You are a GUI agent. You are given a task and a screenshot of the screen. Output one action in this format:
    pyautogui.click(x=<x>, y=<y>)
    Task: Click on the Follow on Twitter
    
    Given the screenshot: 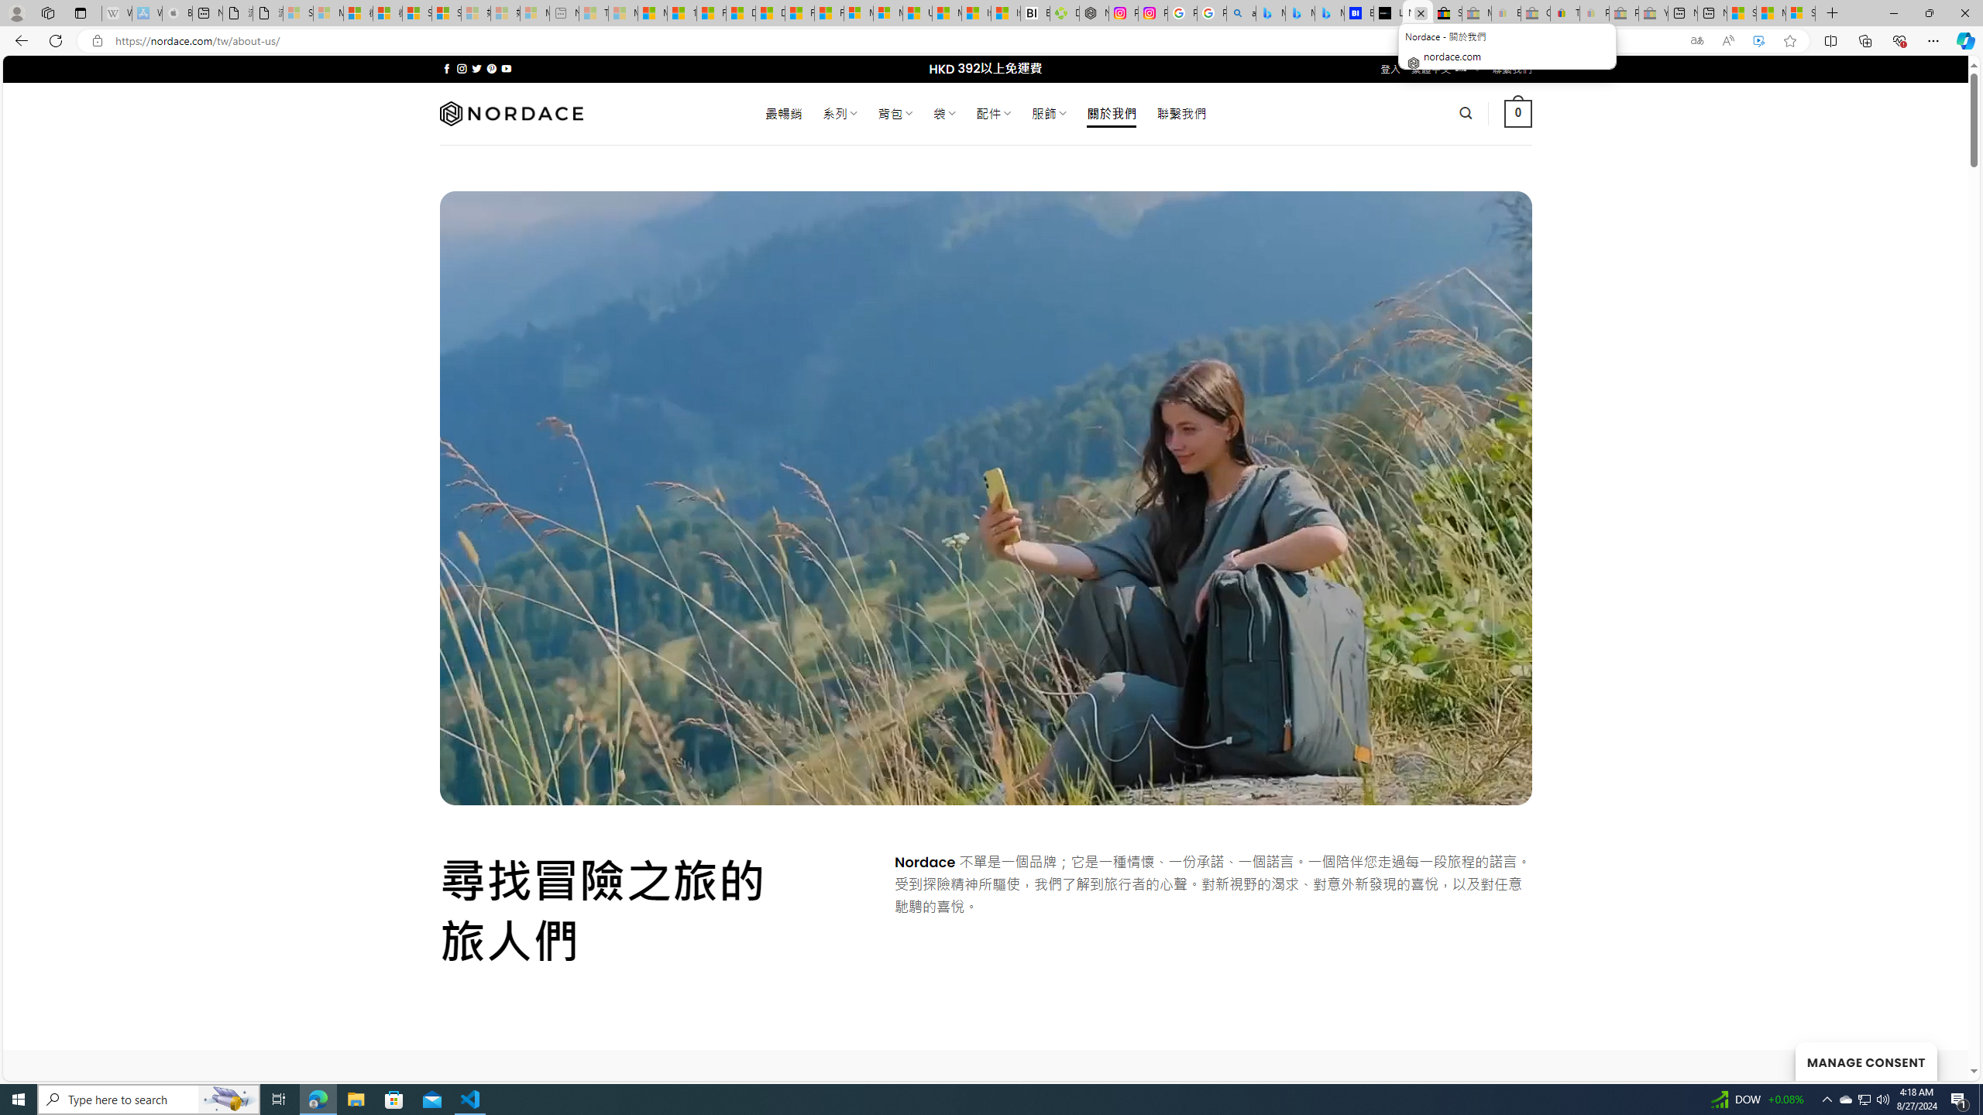 What is the action you would take?
    pyautogui.click(x=477, y=68)
    